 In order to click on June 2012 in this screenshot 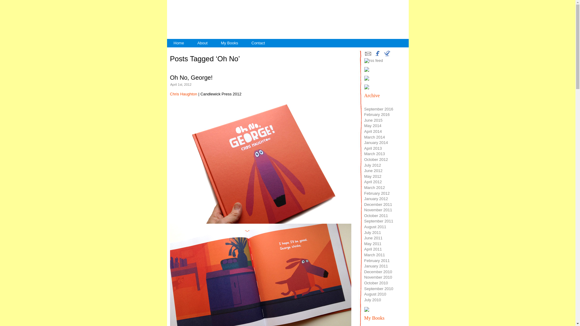, I will do `click(373, 171)`.